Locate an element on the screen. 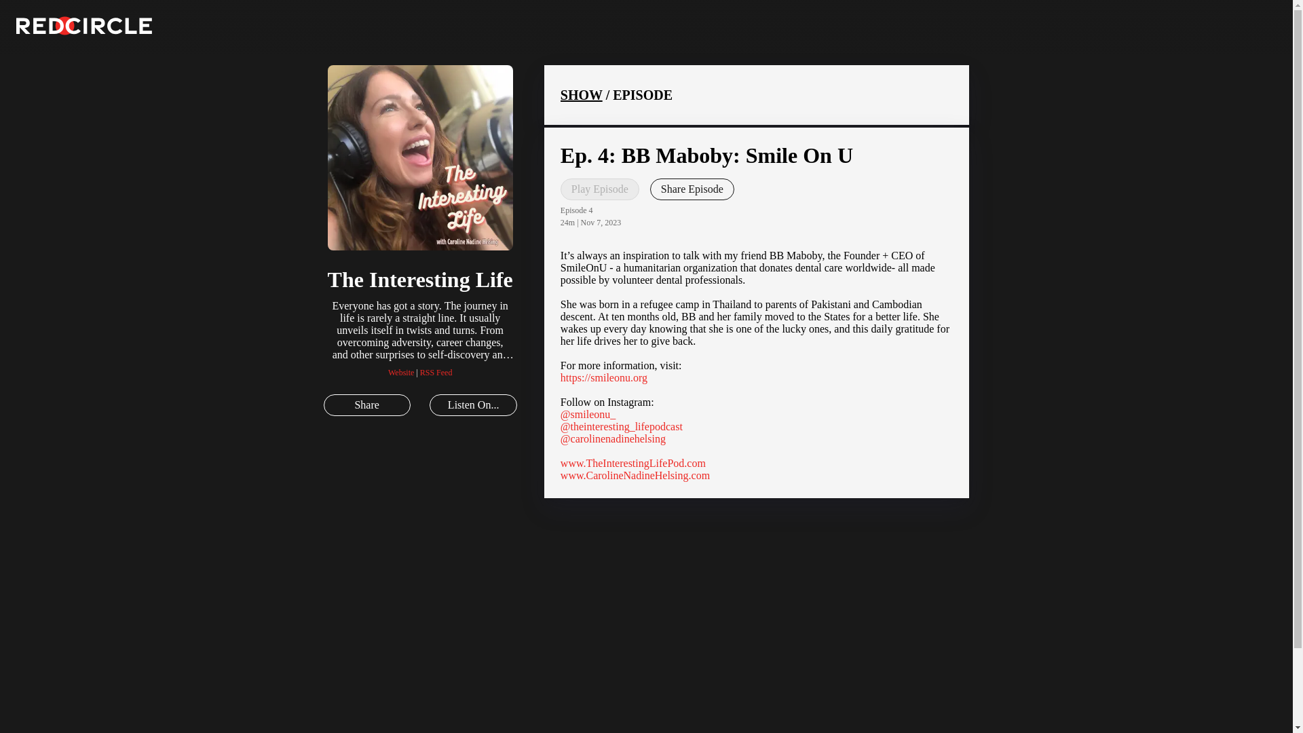 The height and width of the screenshot is (733, 1303). Play Episode is located at coordinates (600, 189).